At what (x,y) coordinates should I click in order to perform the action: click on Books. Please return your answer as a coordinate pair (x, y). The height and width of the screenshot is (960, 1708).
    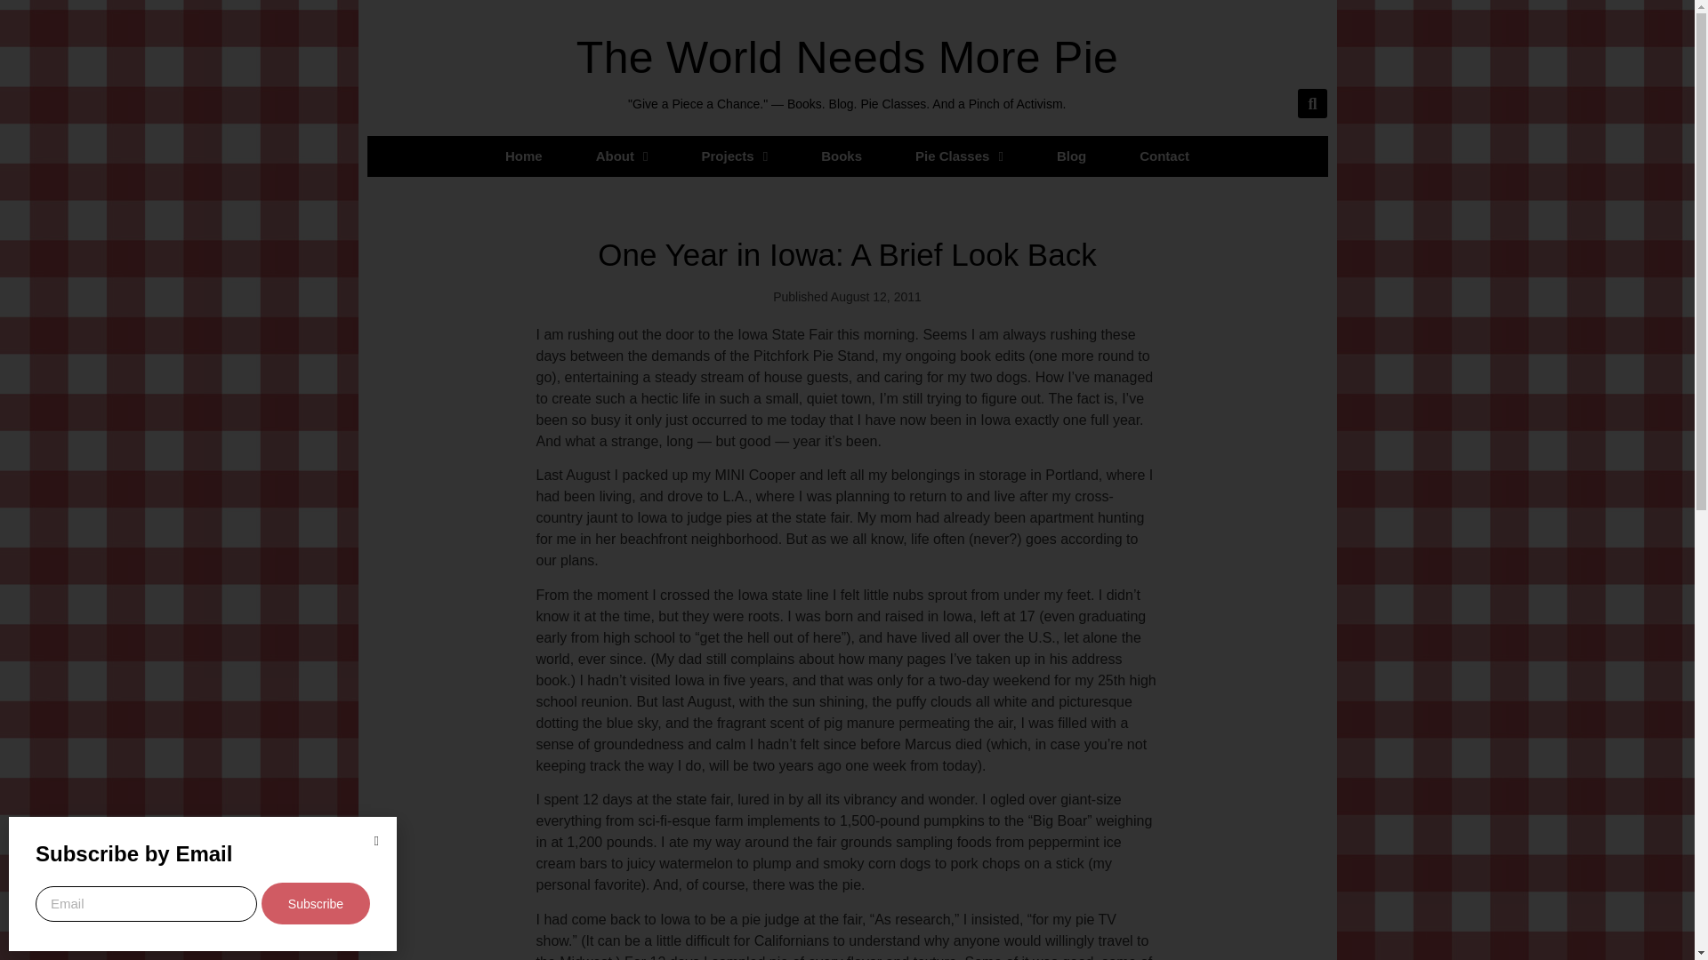
    Looking at the image, I should click on (841, 156).